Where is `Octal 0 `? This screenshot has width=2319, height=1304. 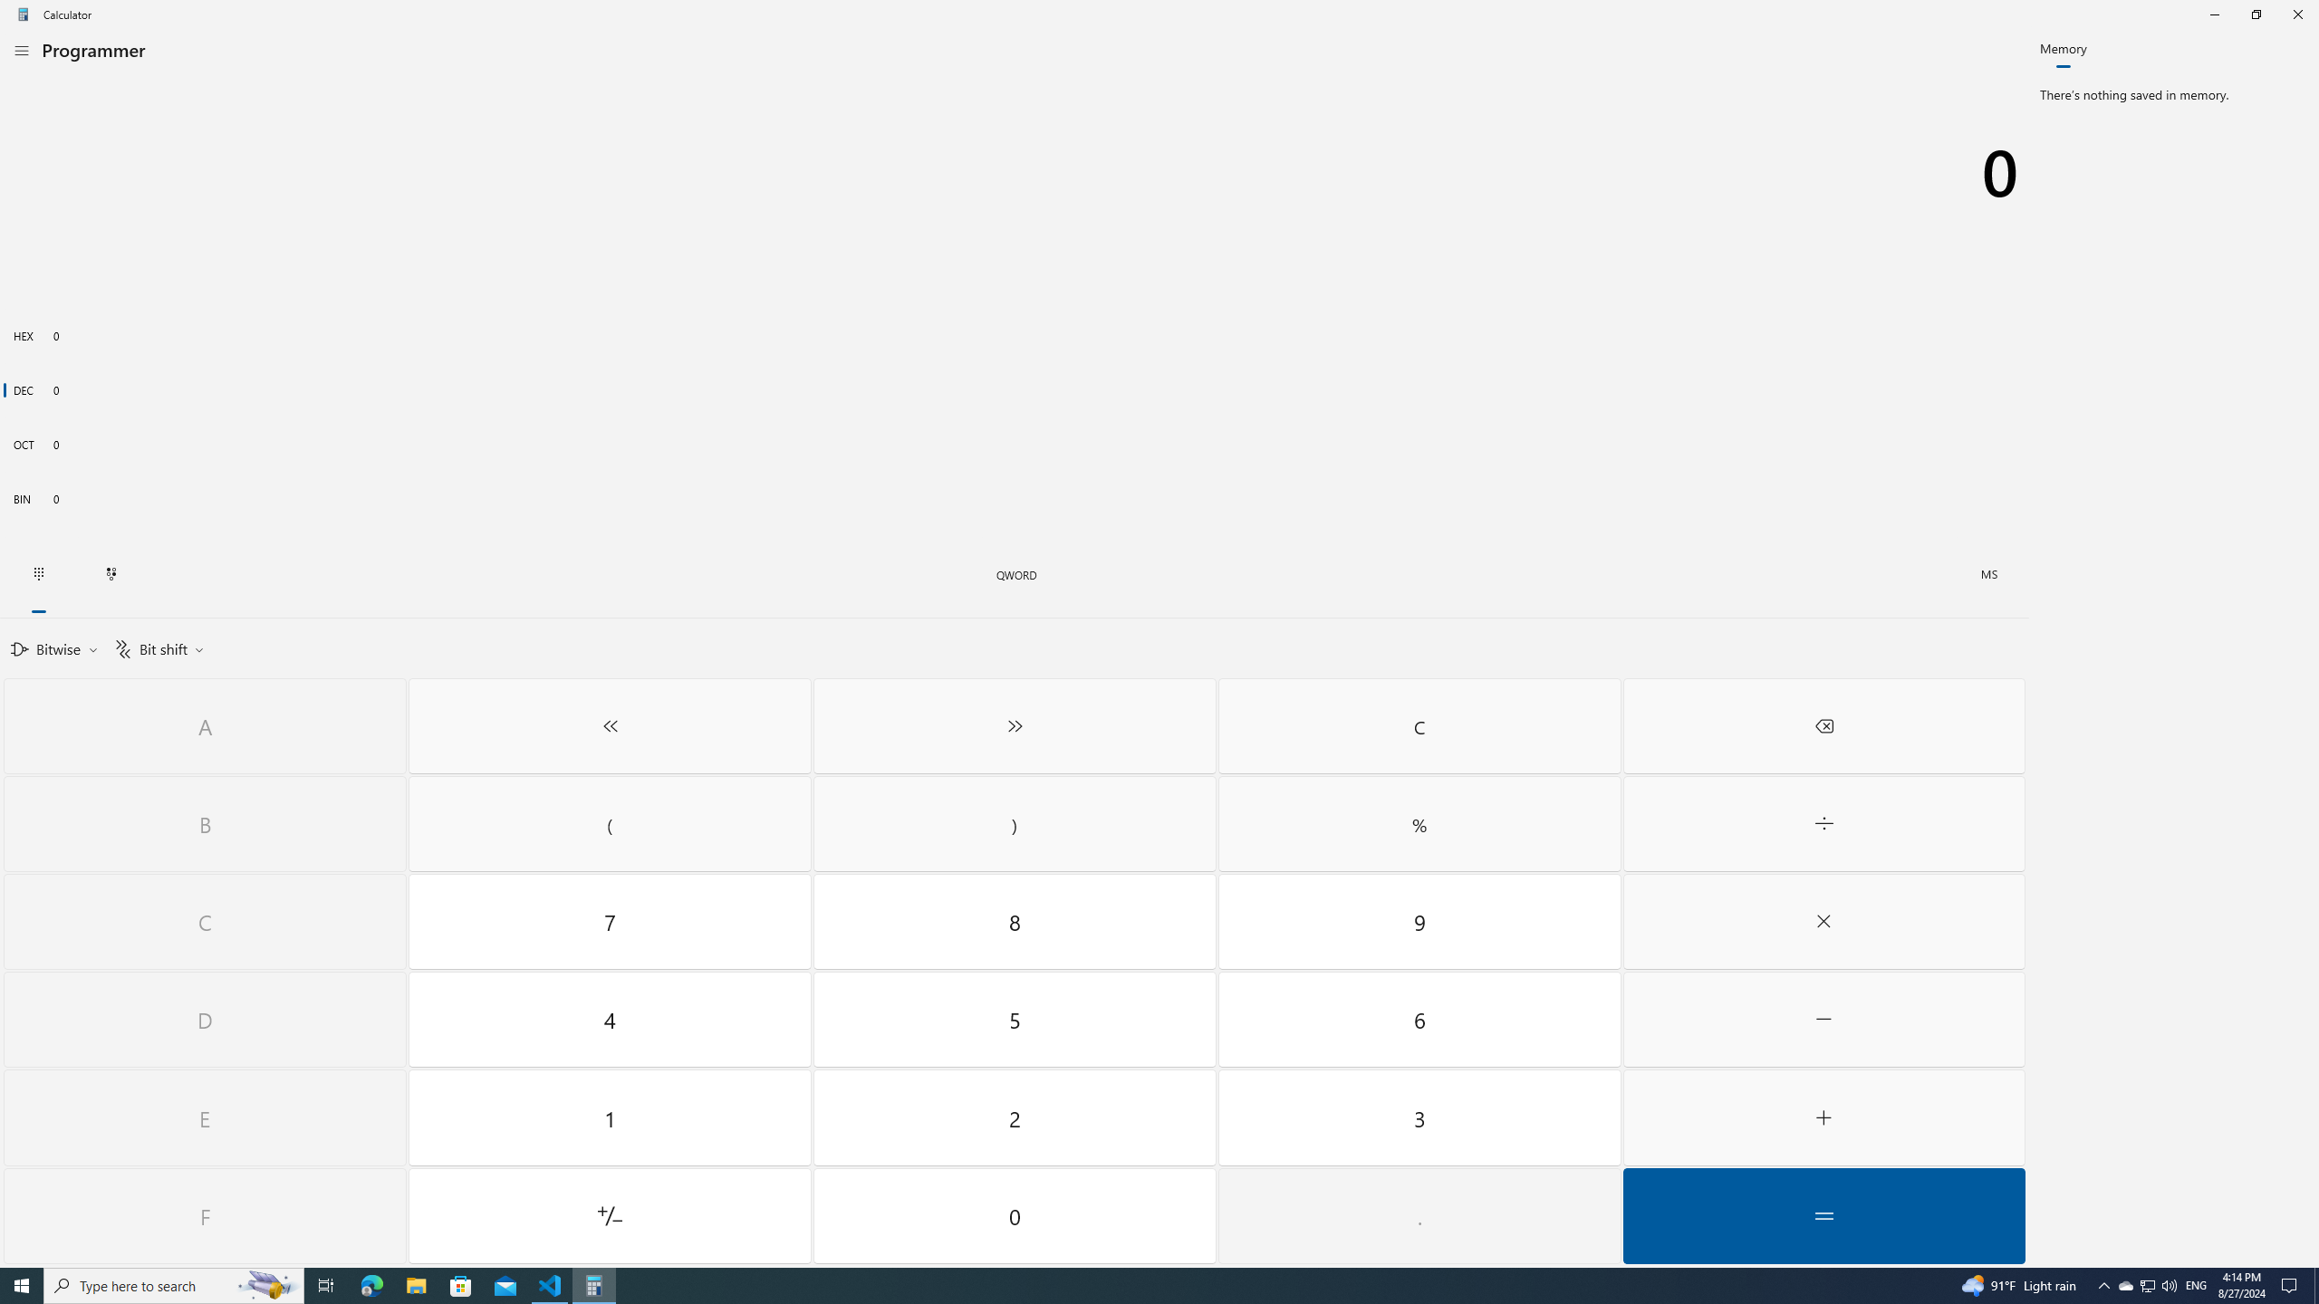 Octal 0  is located at coordinates (1015, 444).